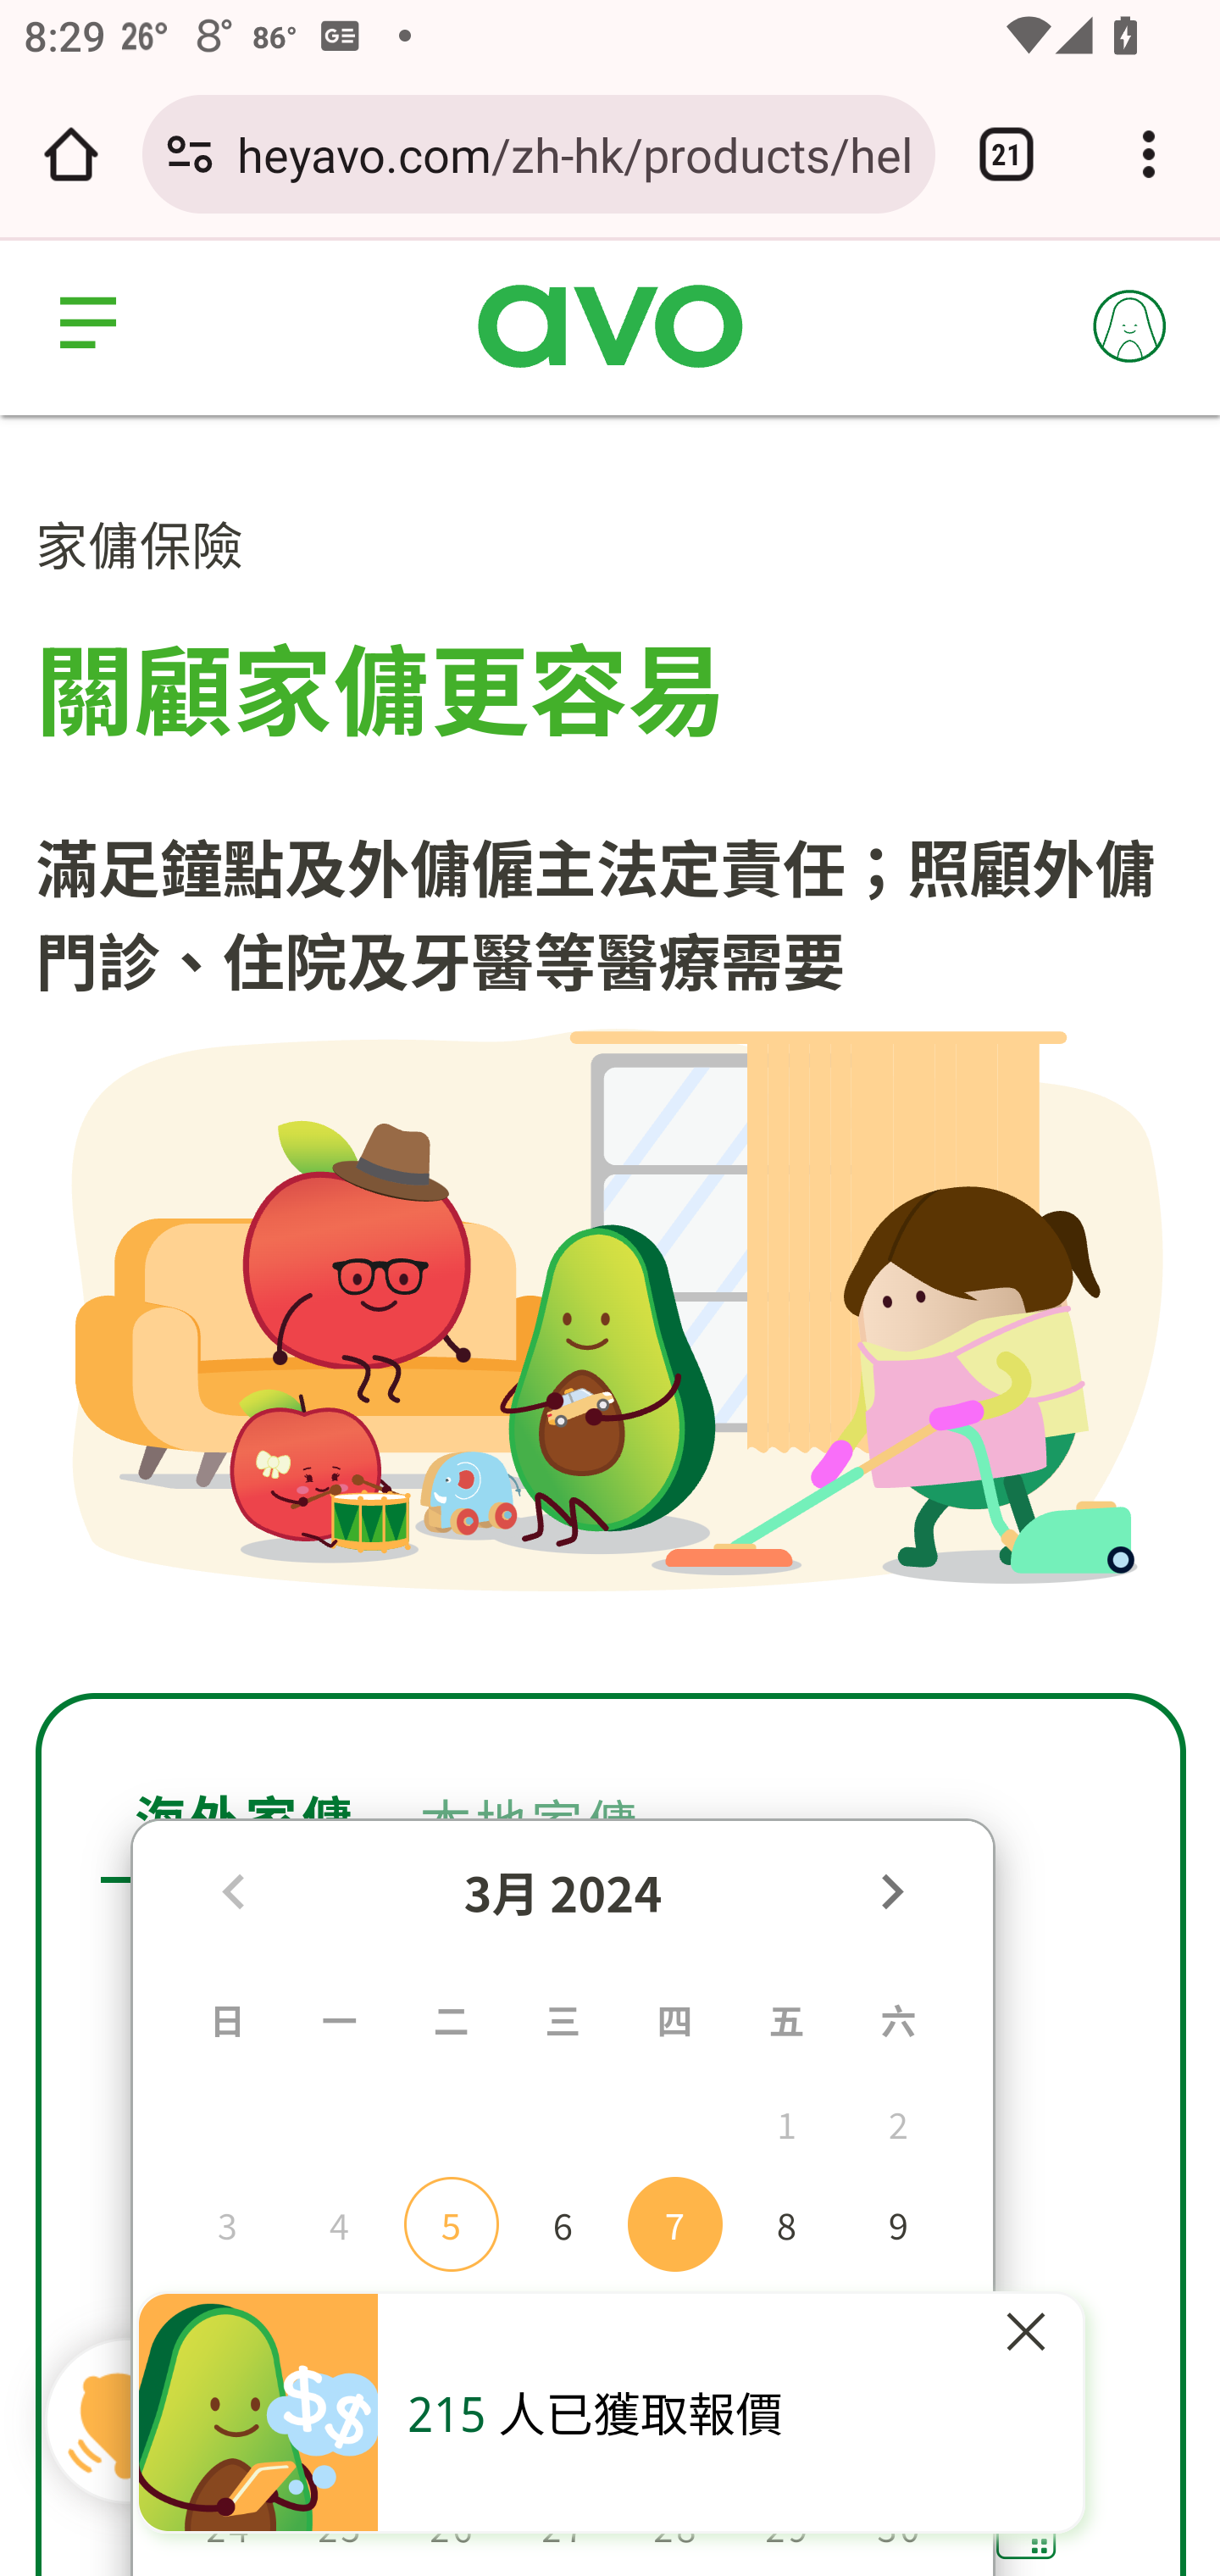  I want to click on Connection is secure, so click(190, 154).